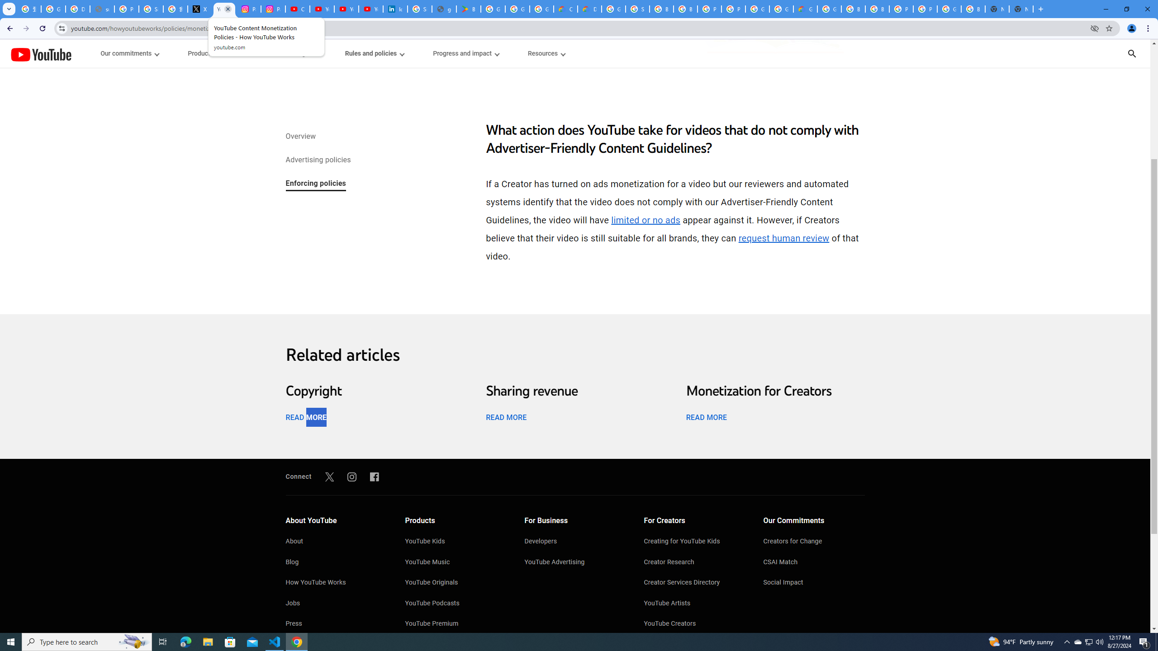  What do you see at coordinates (224, 9) in the screenshot?
I see `YouTube Content Monetization Policies - How YouTube Works` at bounding box center [224, 9].